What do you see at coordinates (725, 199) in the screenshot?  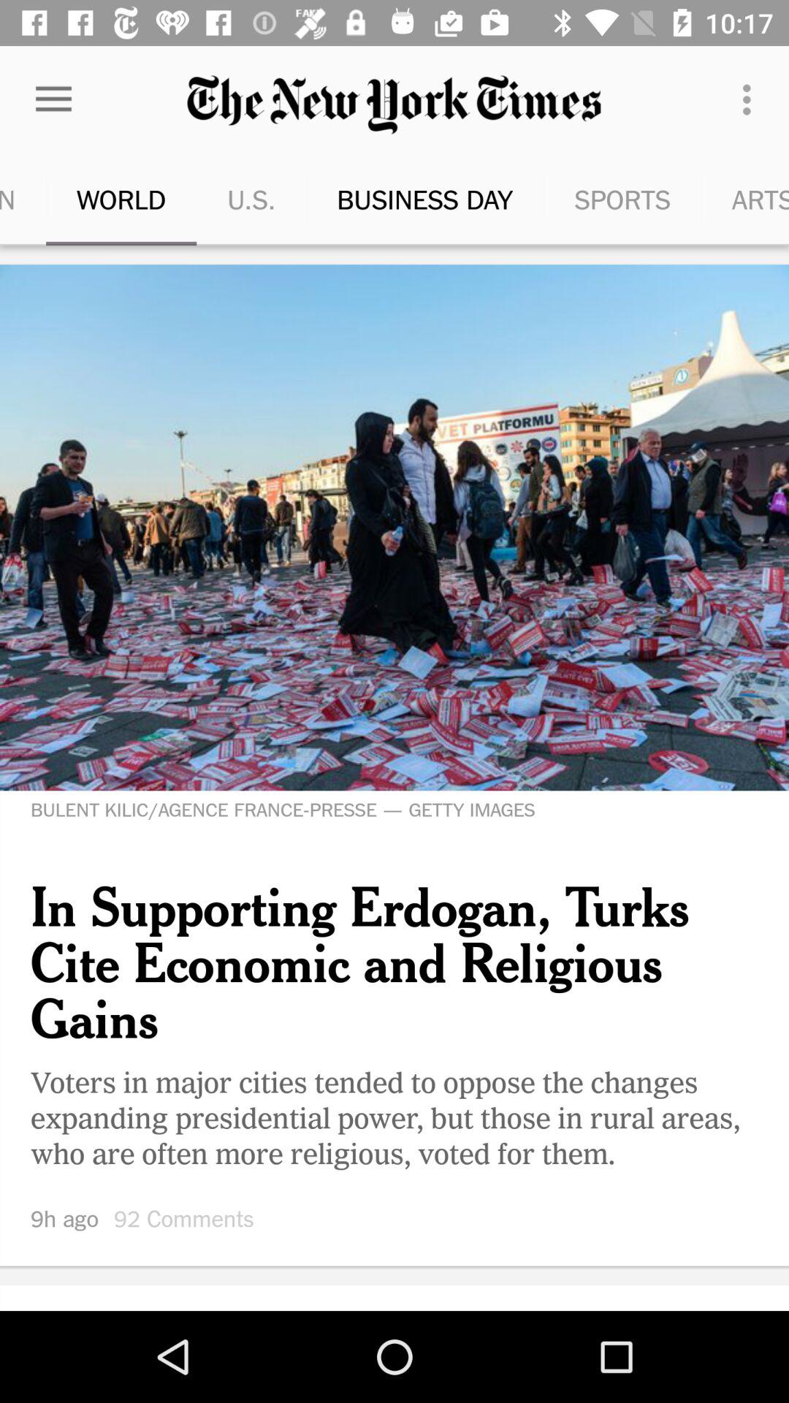 I see `tap the icon to the right of the sports` at bounding box center [725, 199].